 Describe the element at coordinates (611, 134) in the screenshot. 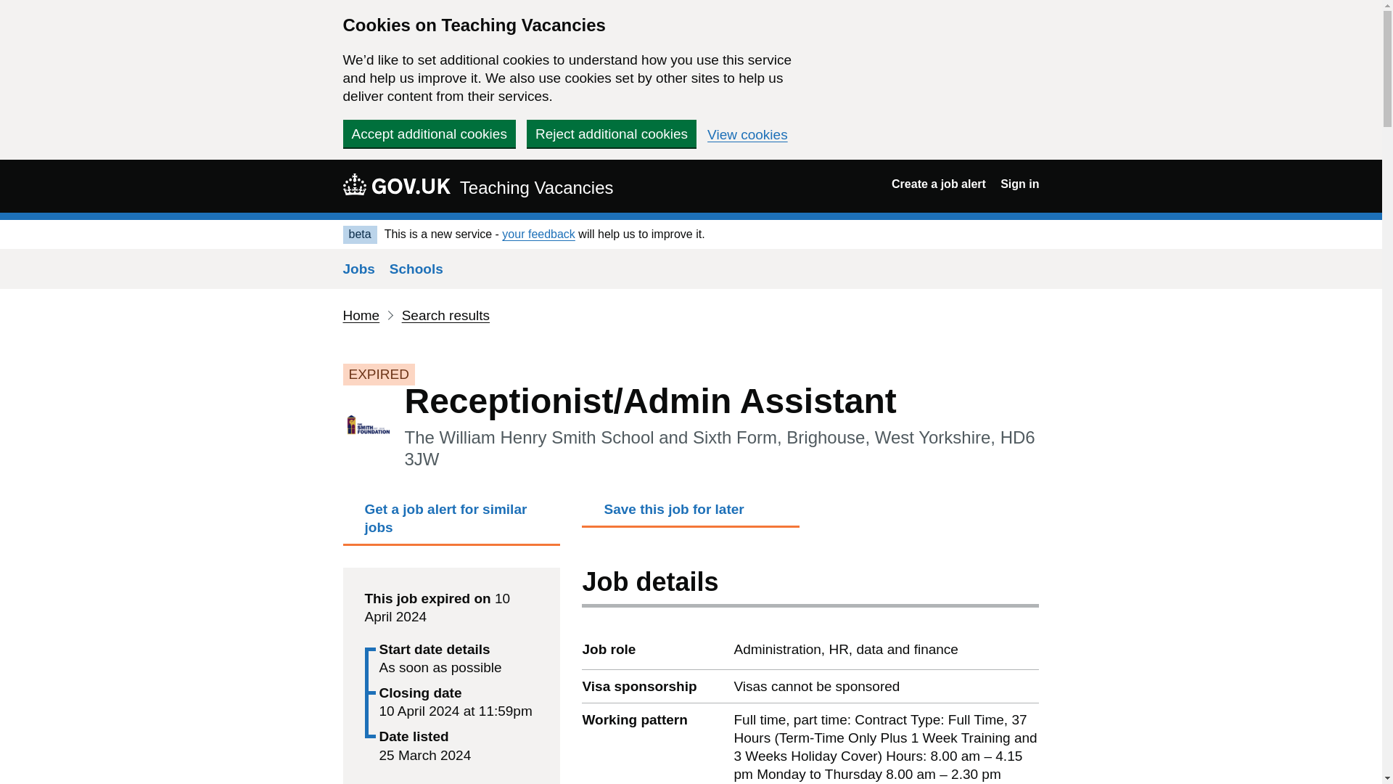

I see `Reject additional cookies` at that location.